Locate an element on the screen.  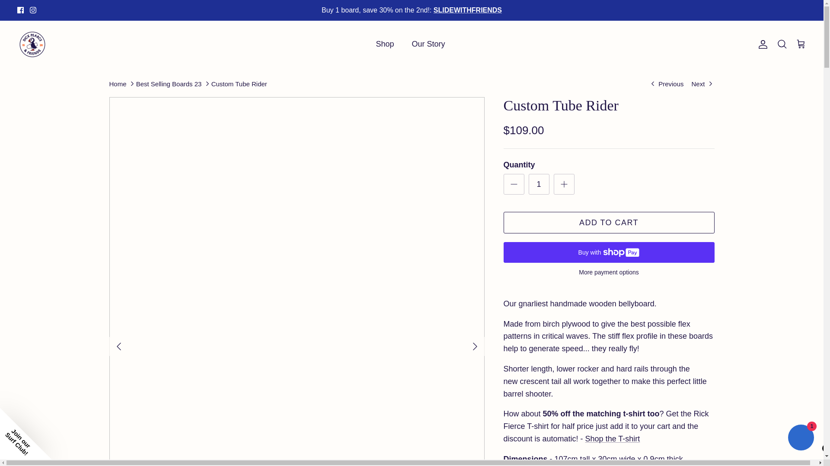
Summer Stripes - Limited Edition is located at coordinates (702, 84).